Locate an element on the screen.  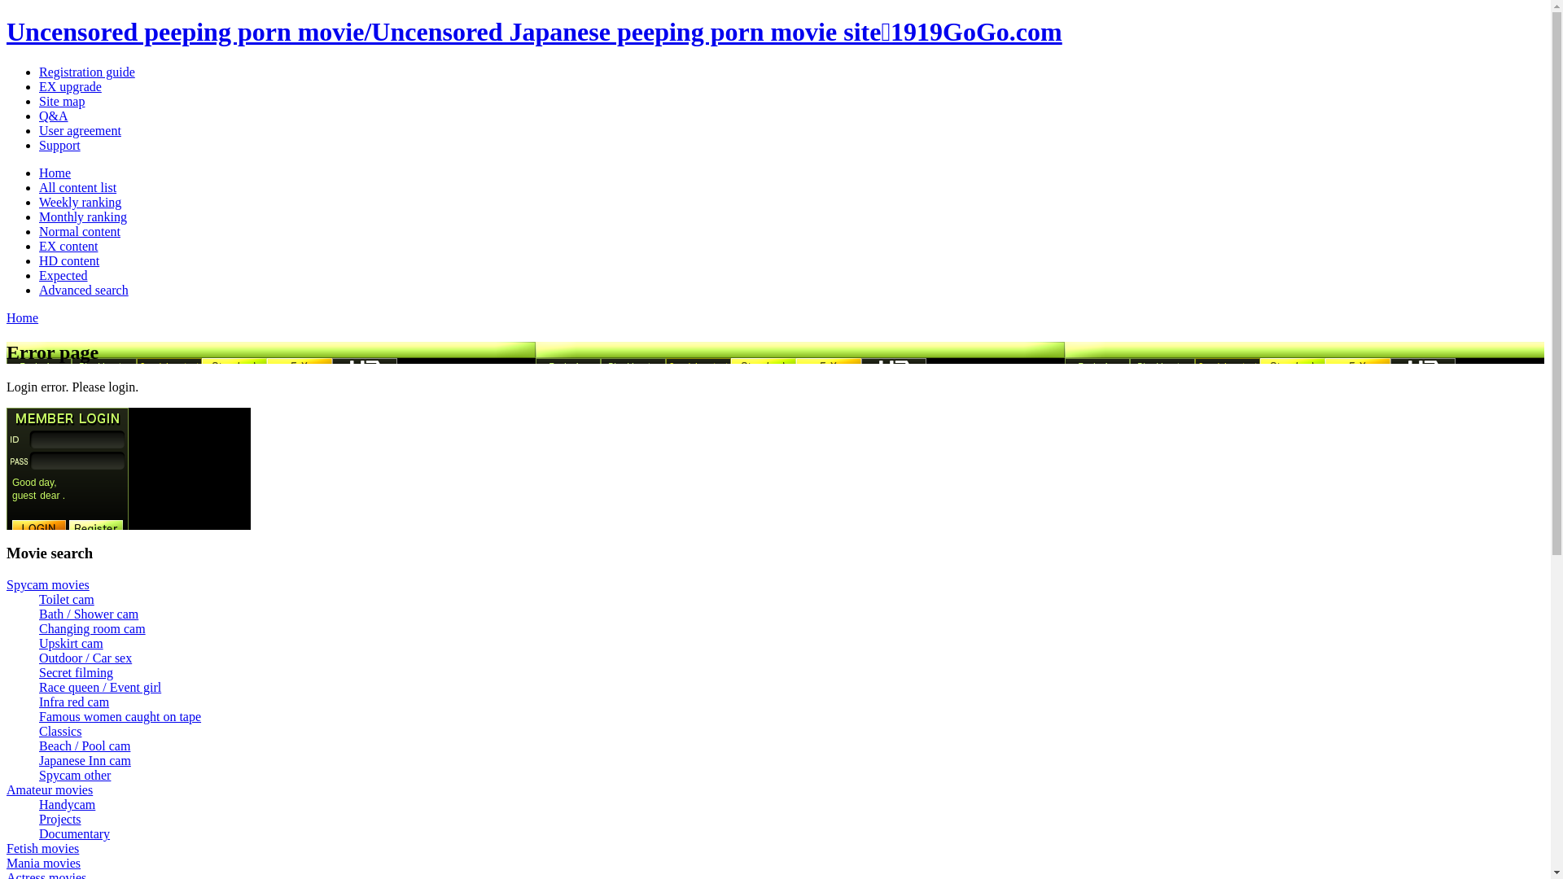
Mania movies is located at coordinates (44, 863).